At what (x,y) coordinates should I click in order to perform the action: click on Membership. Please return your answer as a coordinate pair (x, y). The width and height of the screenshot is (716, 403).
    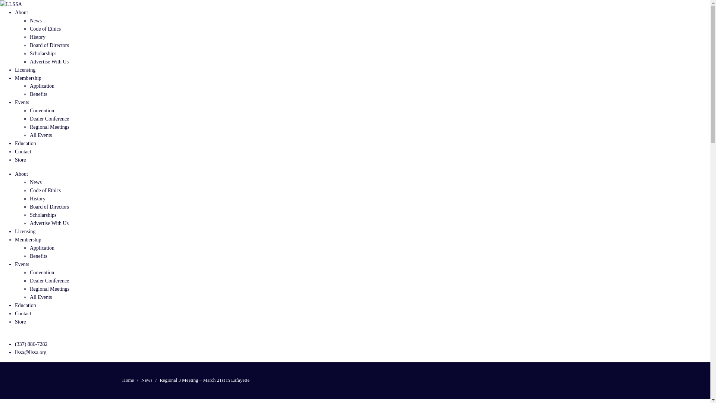
    Looking at the image, I should click on (28, 78).